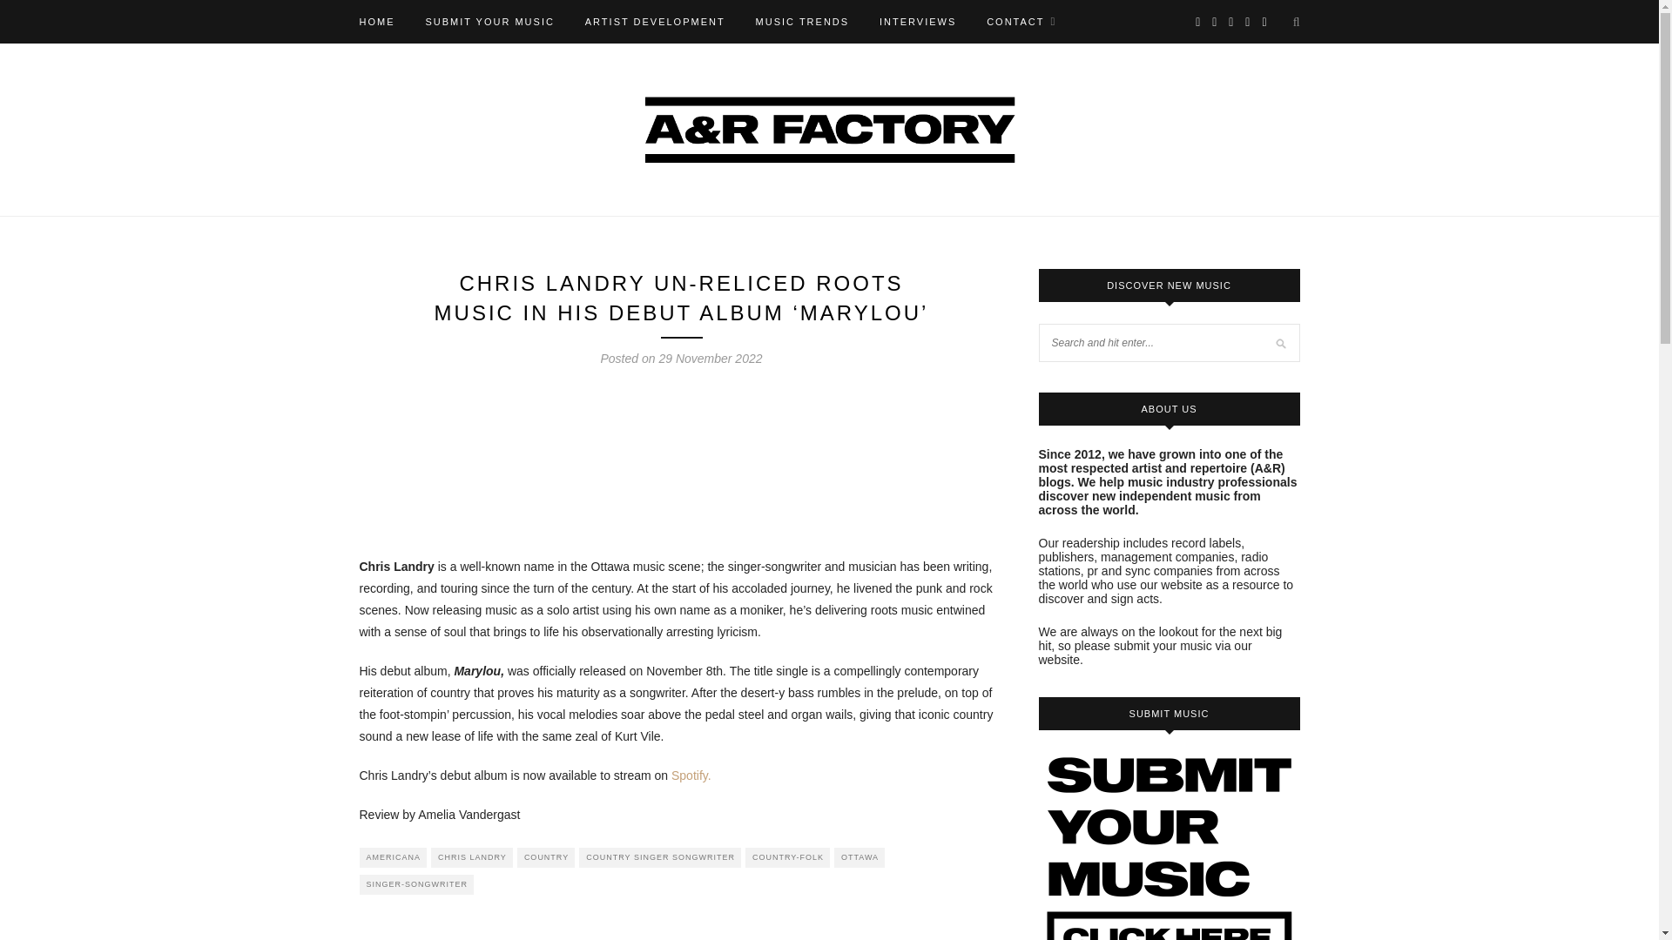  I want to click on COUNTRY SINGER SONGWRITER, so click(659, 857).